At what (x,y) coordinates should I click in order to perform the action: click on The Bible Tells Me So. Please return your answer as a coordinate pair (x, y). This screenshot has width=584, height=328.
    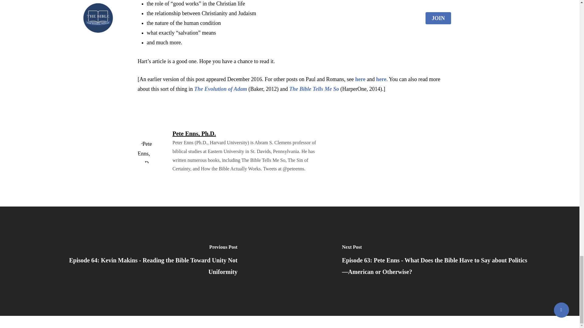
    Looking at the image, I should click on (314, 89).